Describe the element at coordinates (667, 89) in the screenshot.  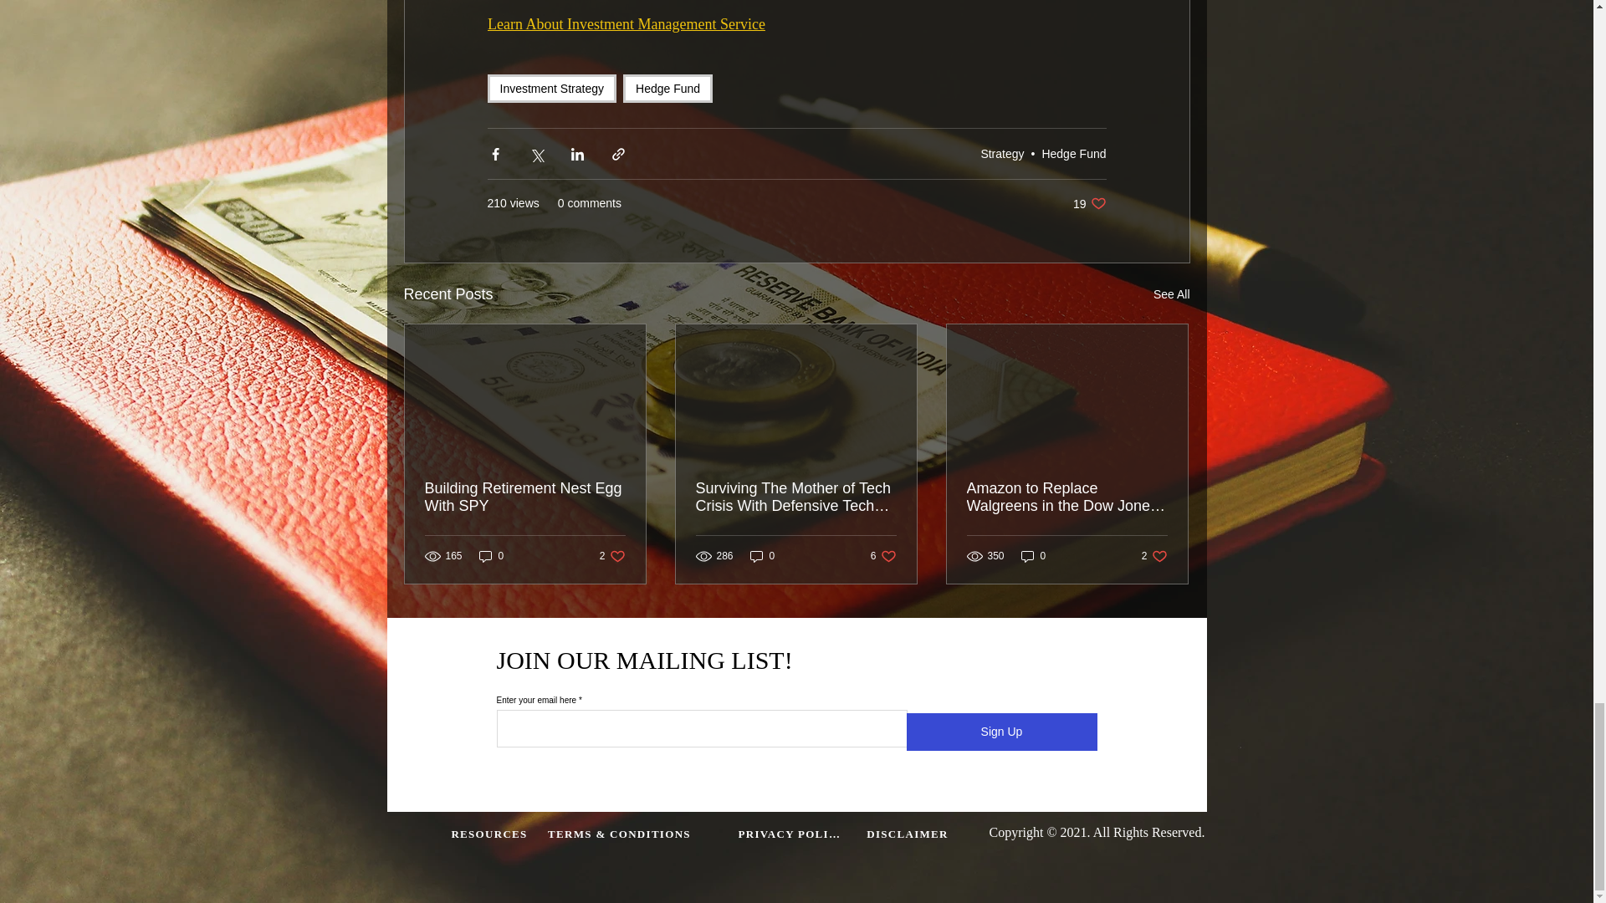
I see `Hedge Fund` at that location.